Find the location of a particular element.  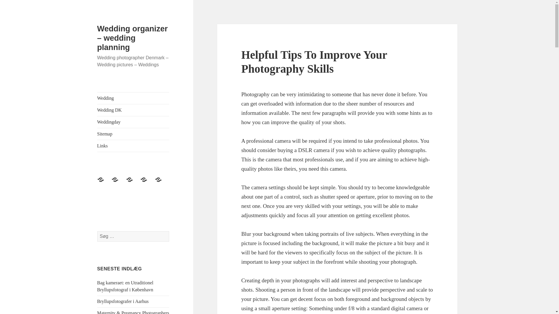

Wedding is located at coordinates (104, 183).